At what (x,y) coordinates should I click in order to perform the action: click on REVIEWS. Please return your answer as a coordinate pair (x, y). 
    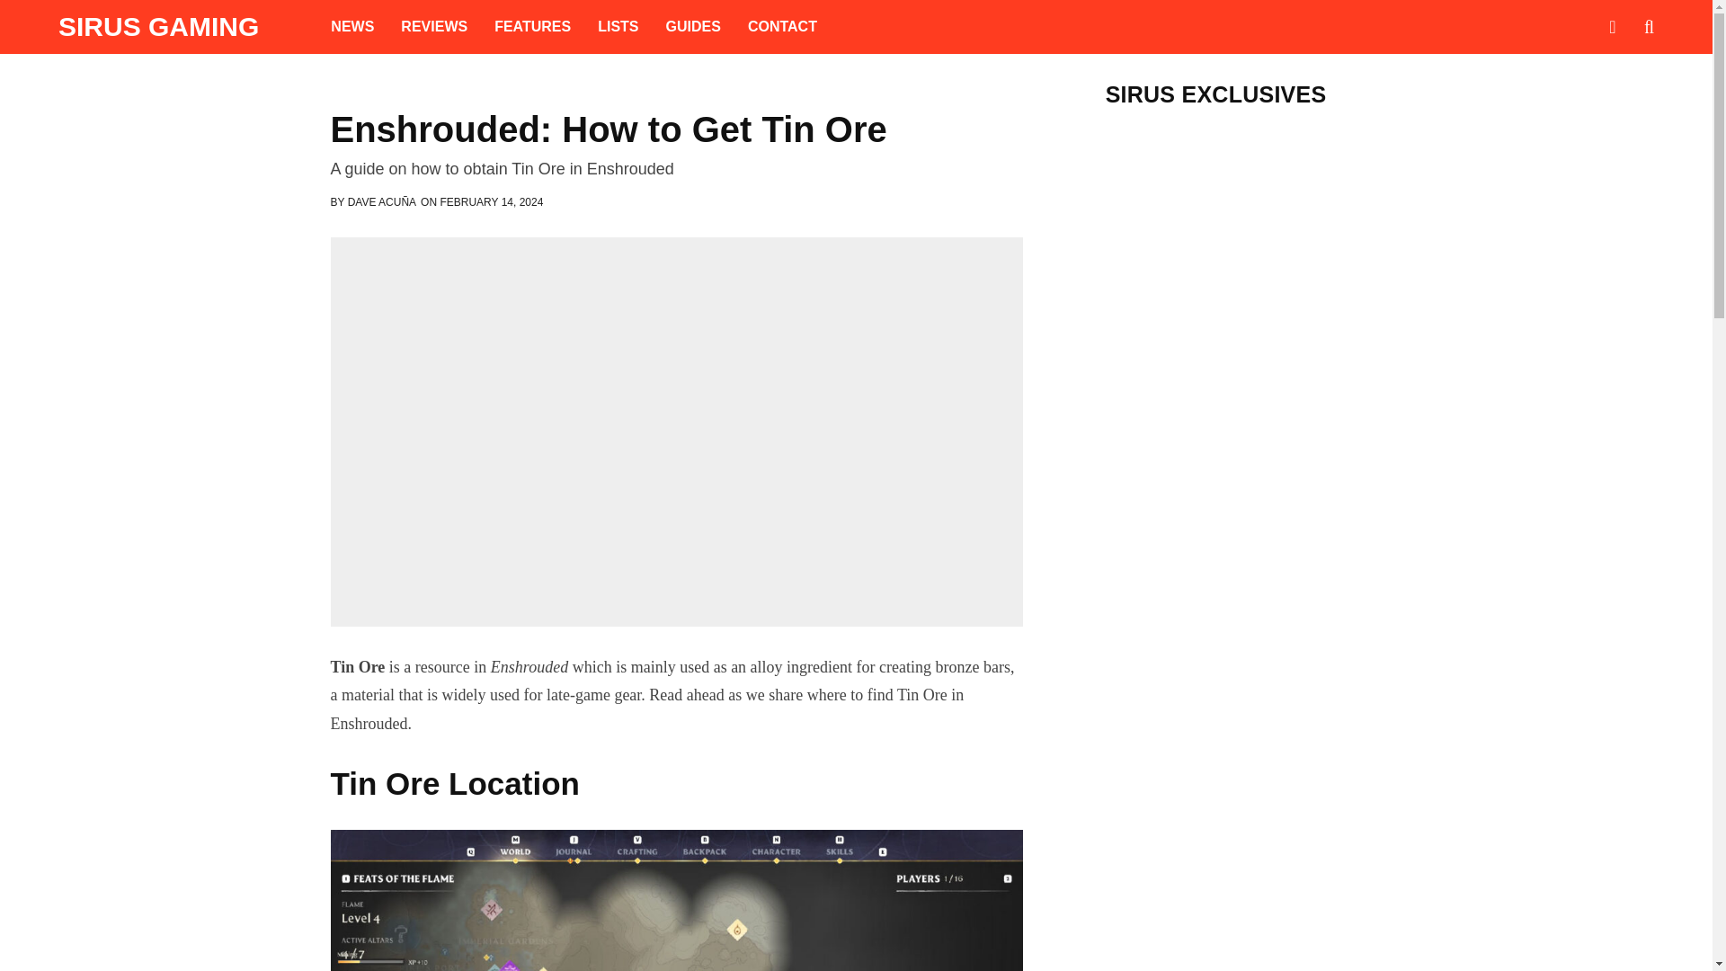
    Looking at the image, I should click on (433, 27).